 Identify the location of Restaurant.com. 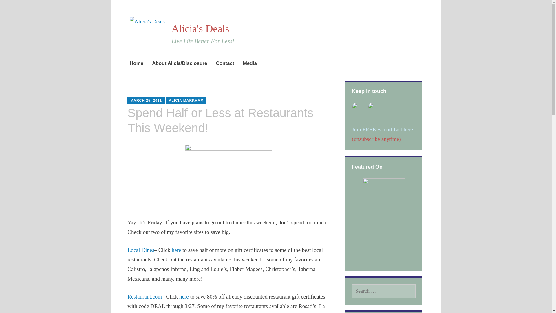
(144, 296).